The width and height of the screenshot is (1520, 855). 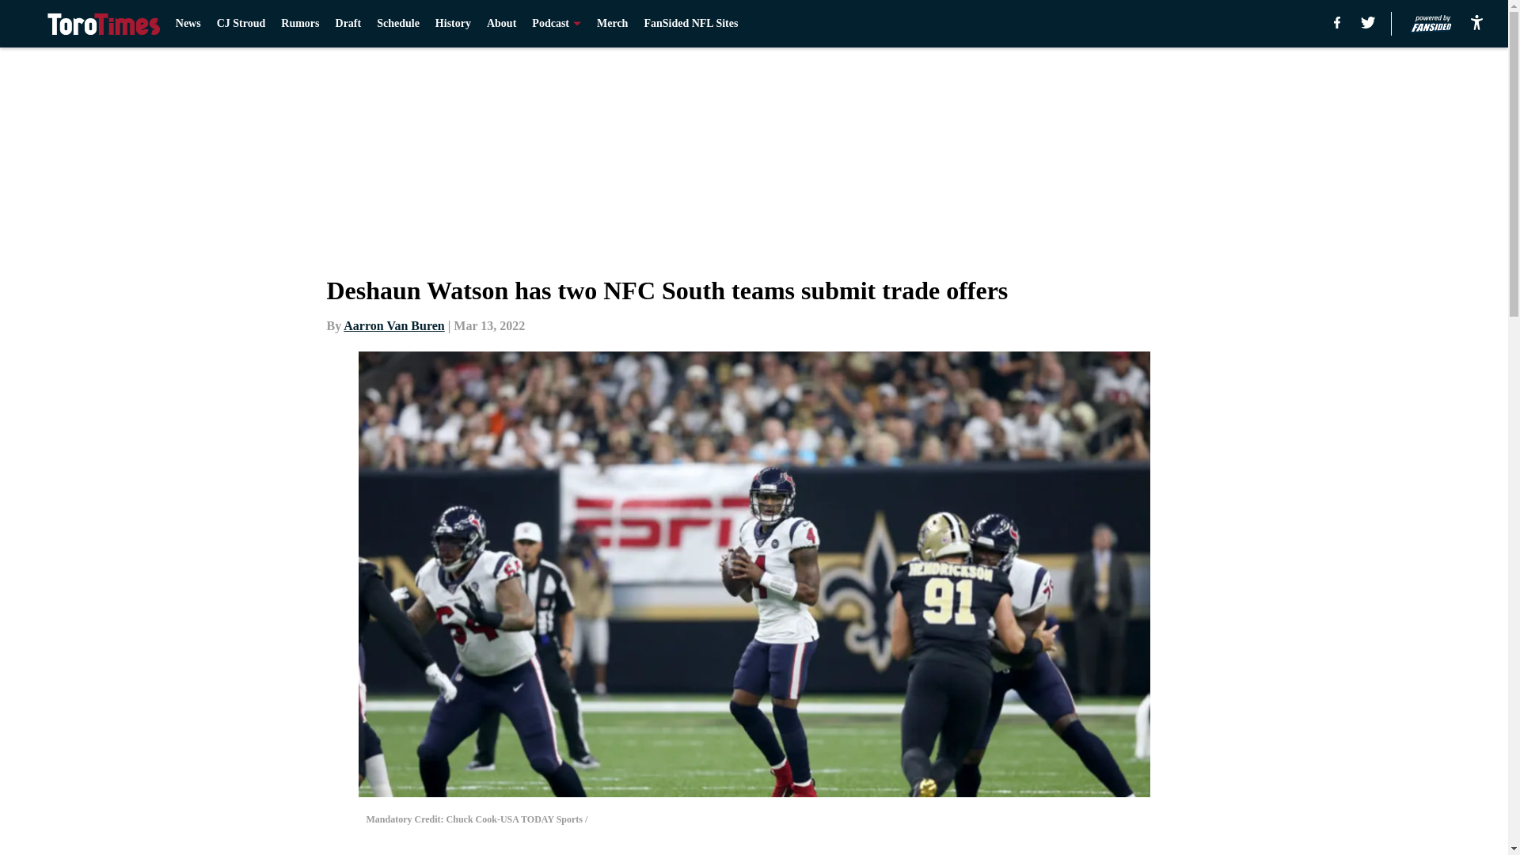 I want to click on News, so click(x=188, y=24).